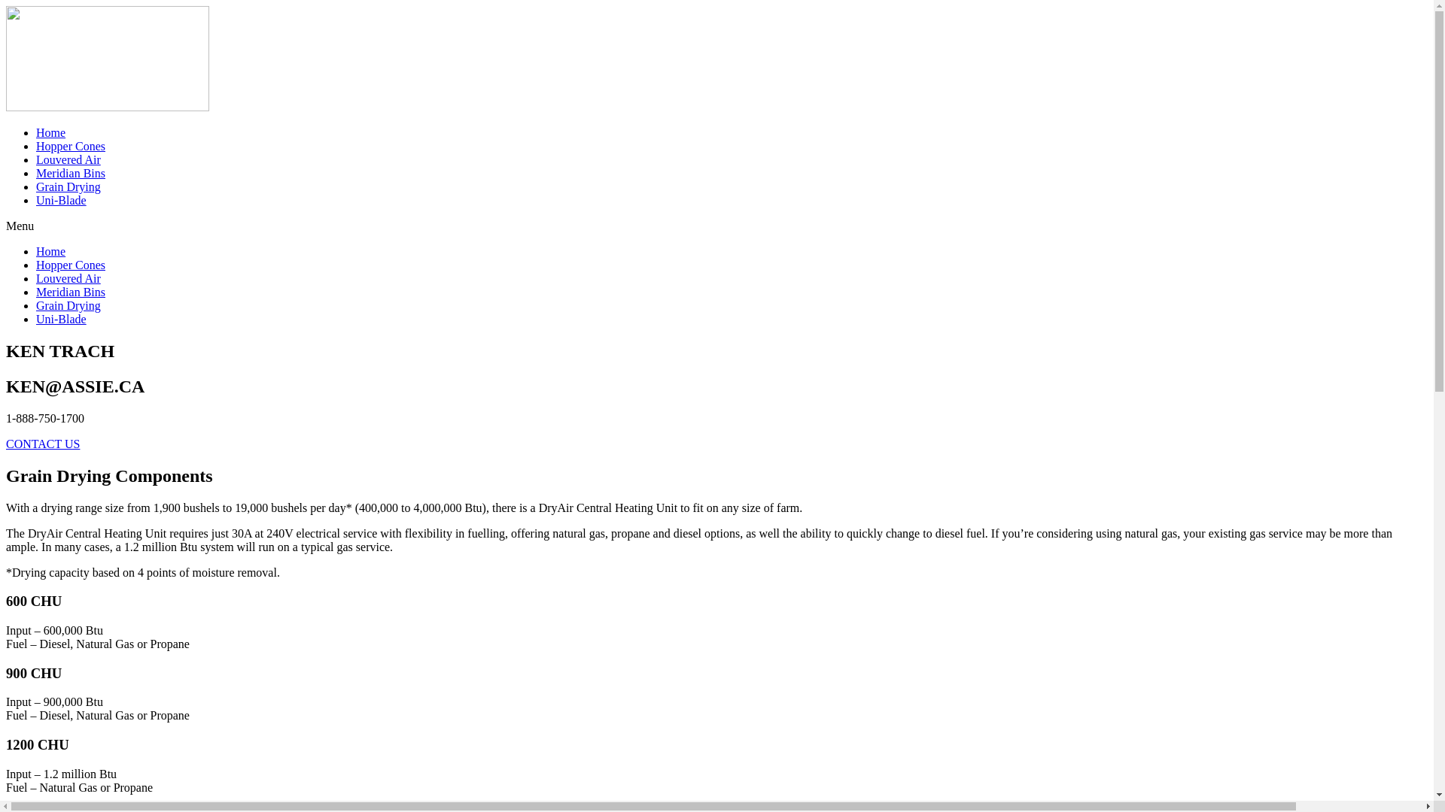 This screenshot has width=1445, height=812. Describe the element at coordinates (71, 146) in the screenshot. I see `Hopper Cones` at that location.